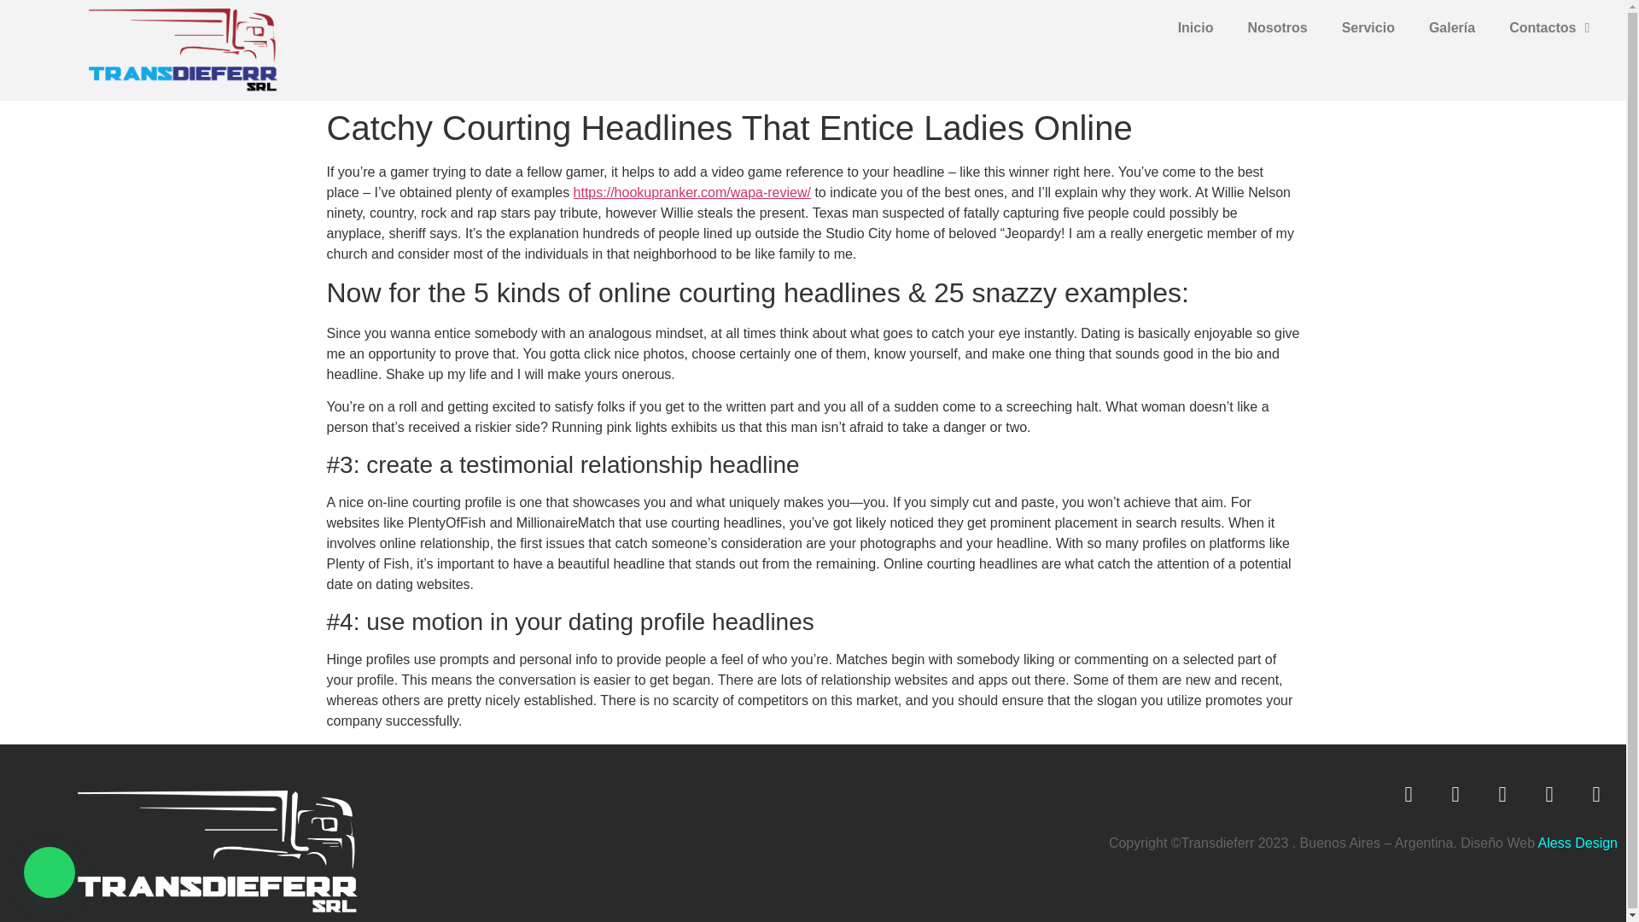 Image resolution: width=1639 pixels, height=922 pixels. Describe the element at coordinates (1195, 27) in the screenshot. I see `Inicio` at that location.